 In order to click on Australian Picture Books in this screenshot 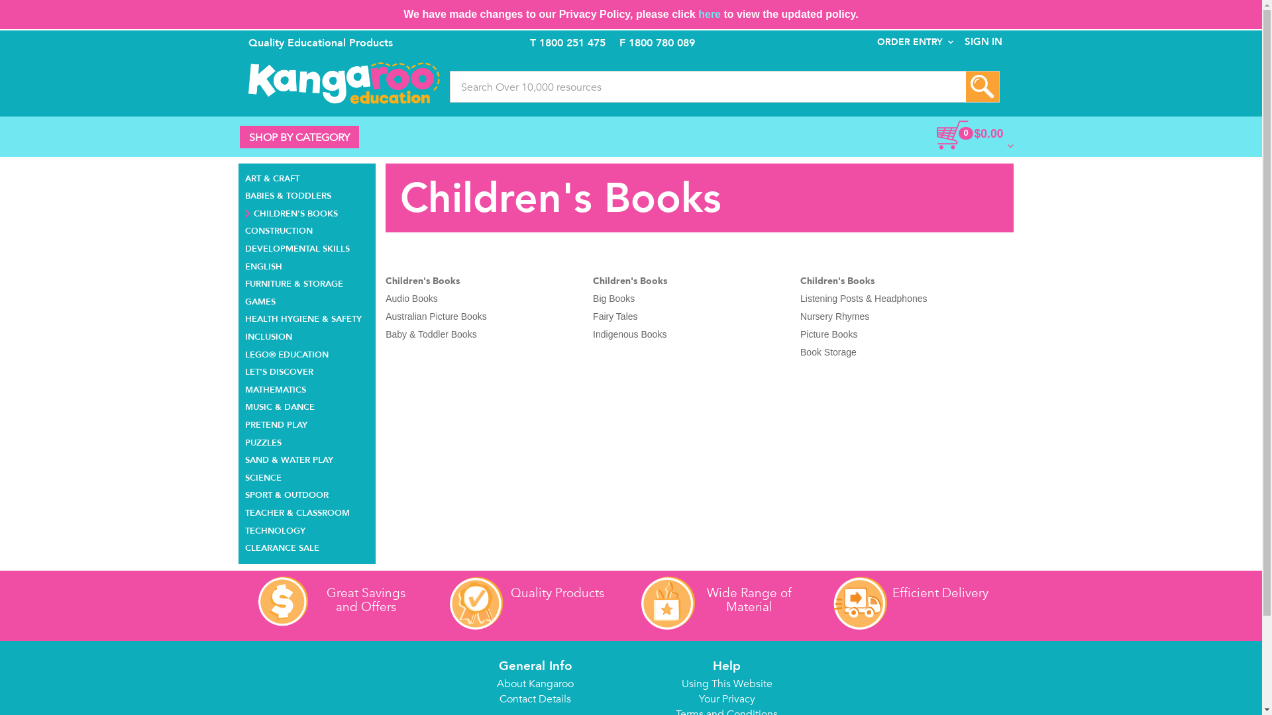, I will do `click(436, 316)`.